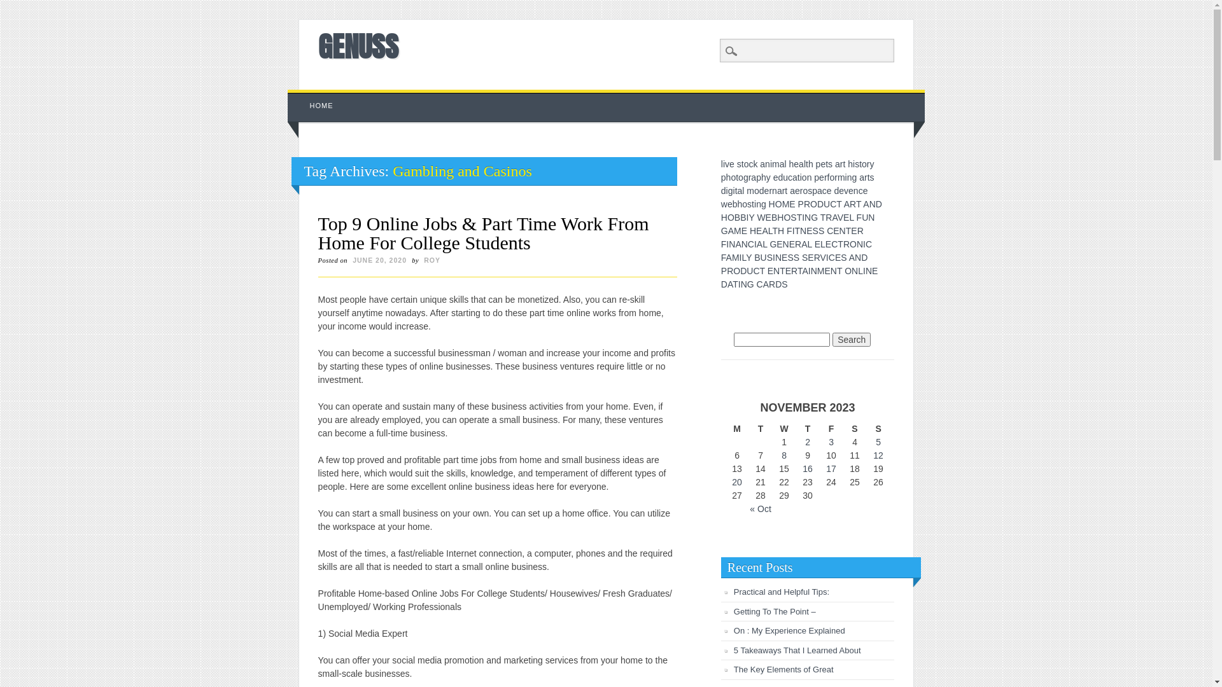  Describe the element at coordinates (822, 177) in the screenshot. I see `e` at that location.